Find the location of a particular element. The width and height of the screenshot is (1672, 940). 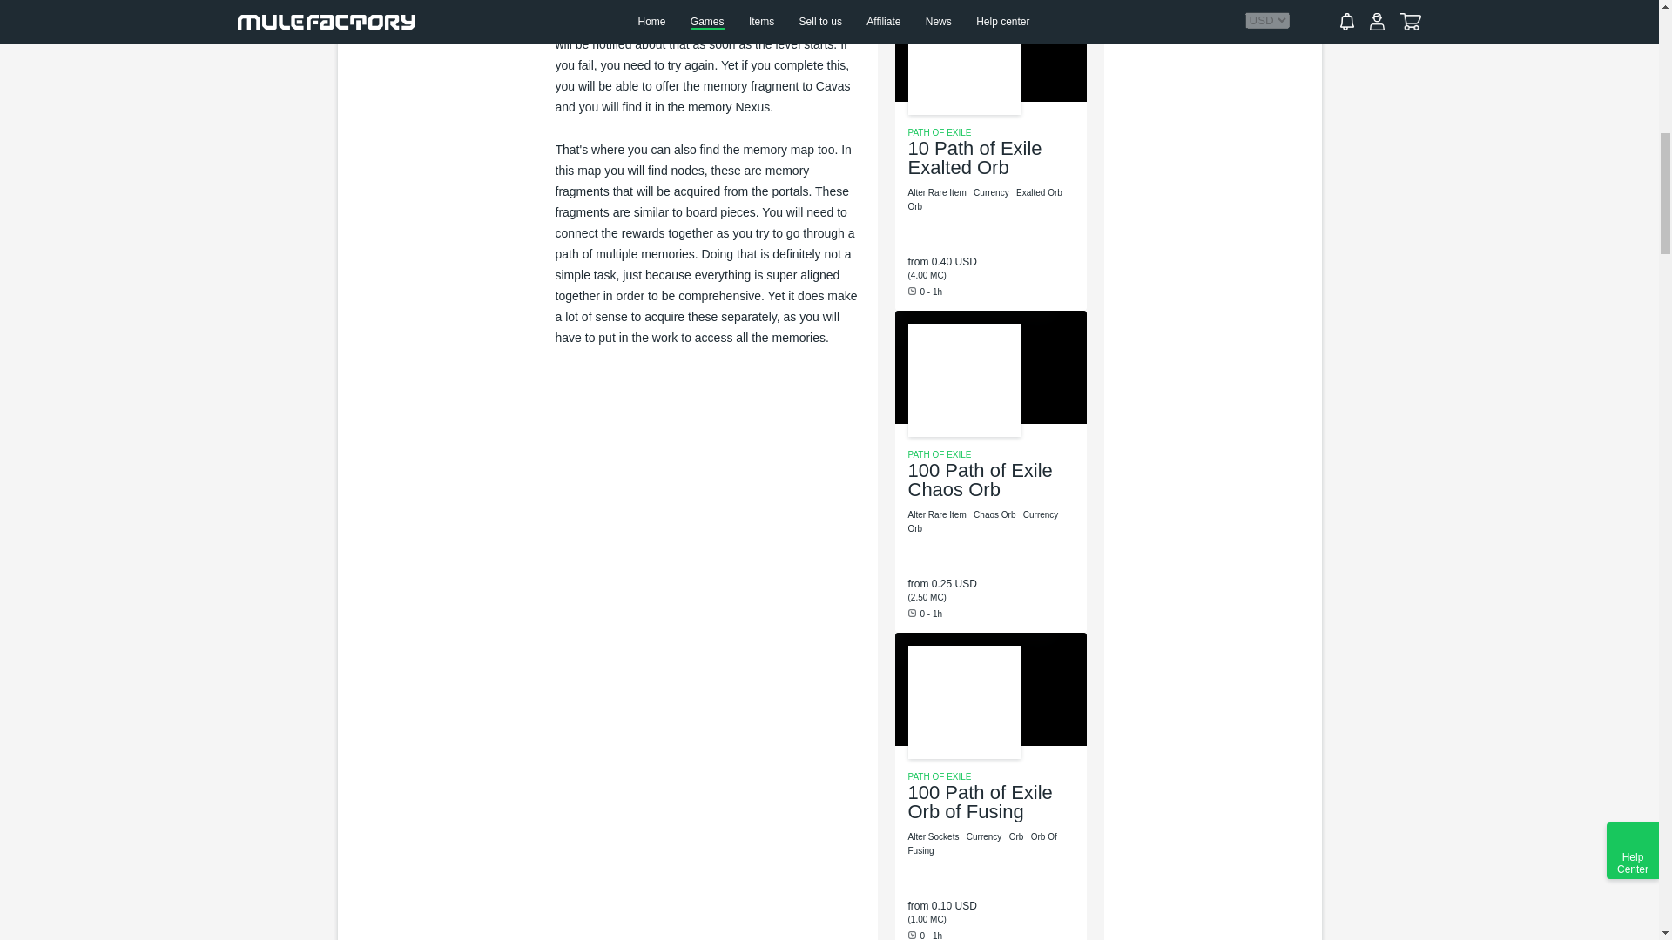

Average delivery time is 0 - 1h is located at coordinates (925, 292).